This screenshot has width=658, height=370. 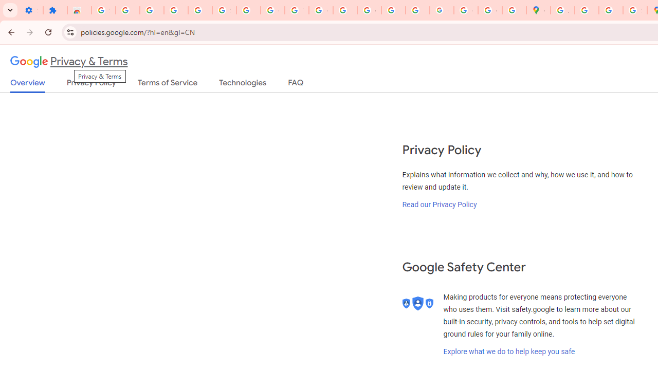 I want to click on Settings - On startup, so click(x=31, y=10).